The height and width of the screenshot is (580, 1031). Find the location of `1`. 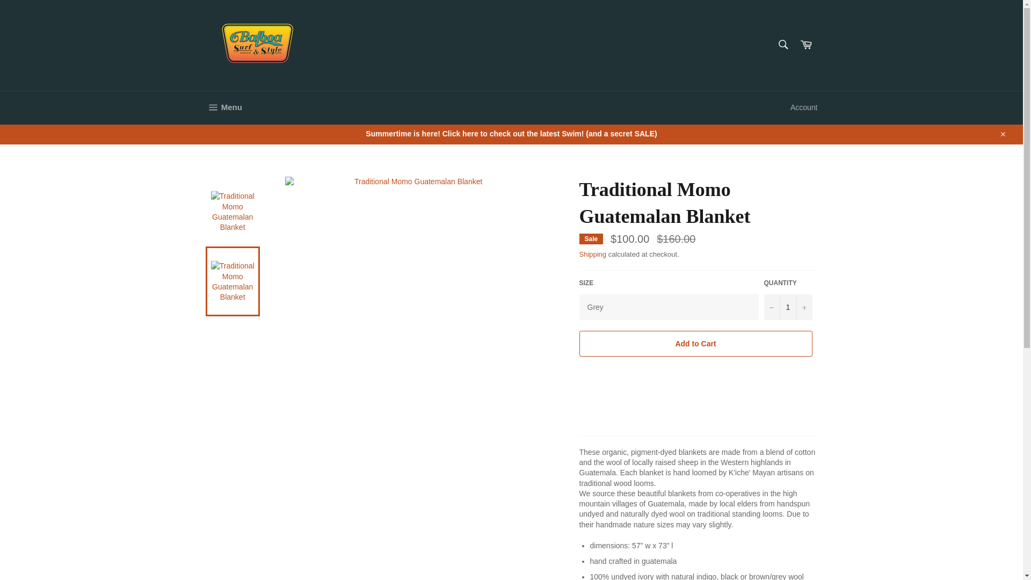

1 is located at coordinates (788, 307).